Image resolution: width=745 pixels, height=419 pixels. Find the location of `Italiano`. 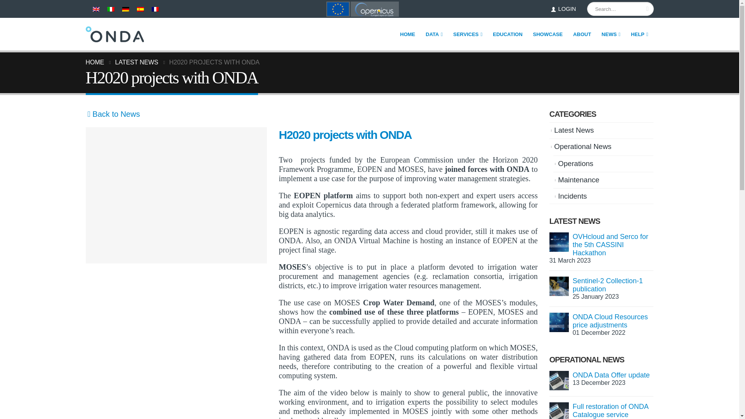

Italiano is located at coordinates (110, 9).